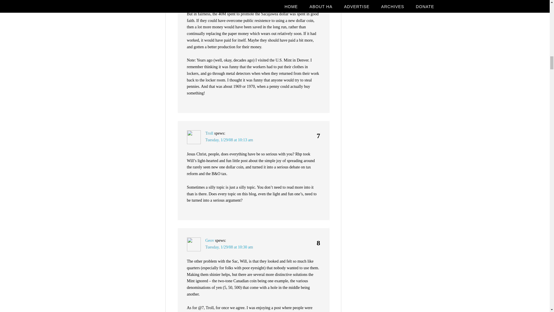 The width and height of the screenshot is (554, 312). Describe the element at coordinates (209, 240) in the screenshot. I see `Geov` at that location.